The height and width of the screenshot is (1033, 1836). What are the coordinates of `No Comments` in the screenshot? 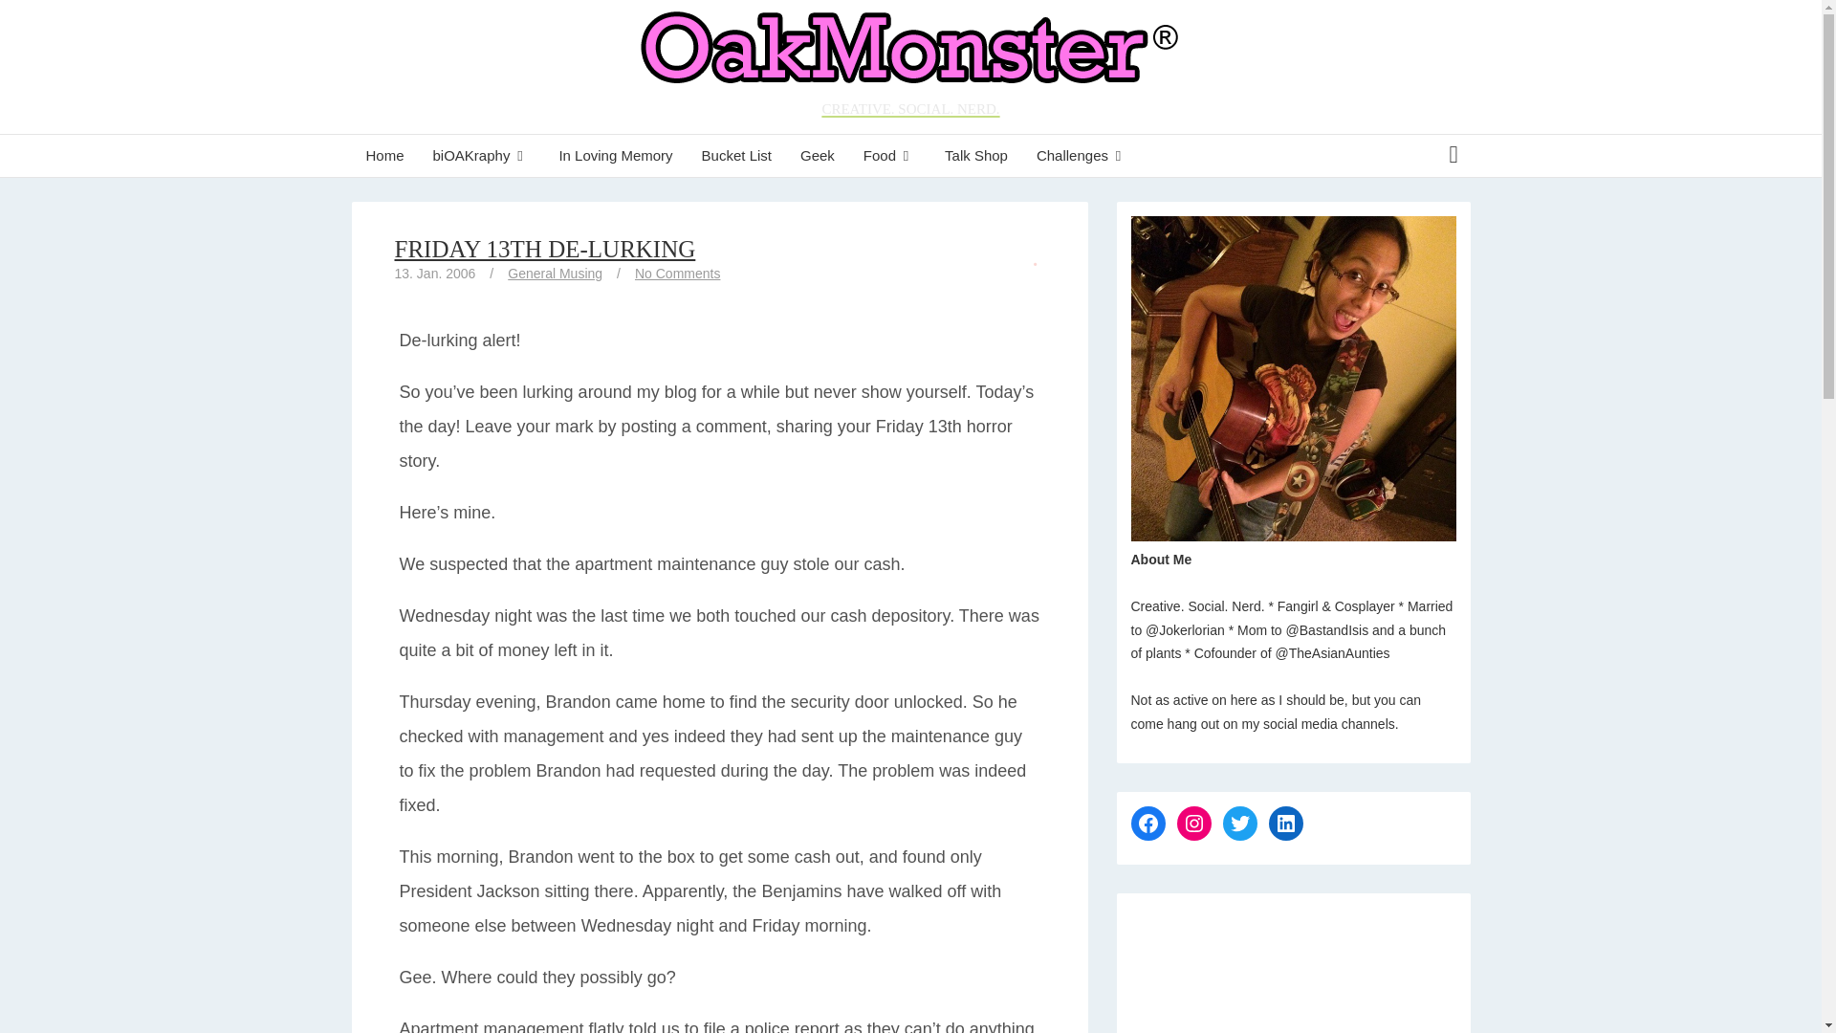 It's located at (677, 273).